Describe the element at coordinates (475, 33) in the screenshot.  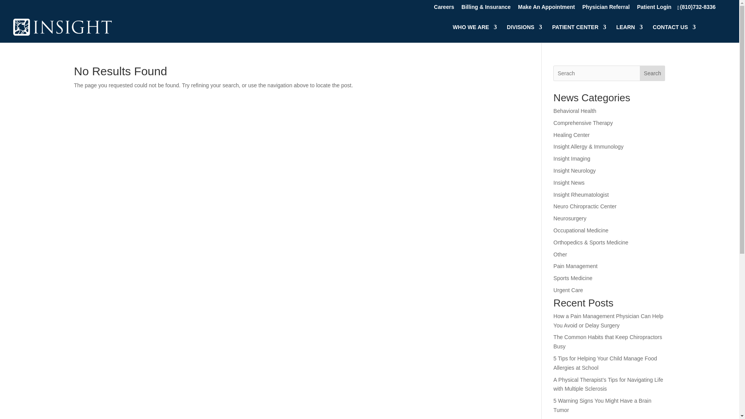
I see `WHO WE ARE` at that location.